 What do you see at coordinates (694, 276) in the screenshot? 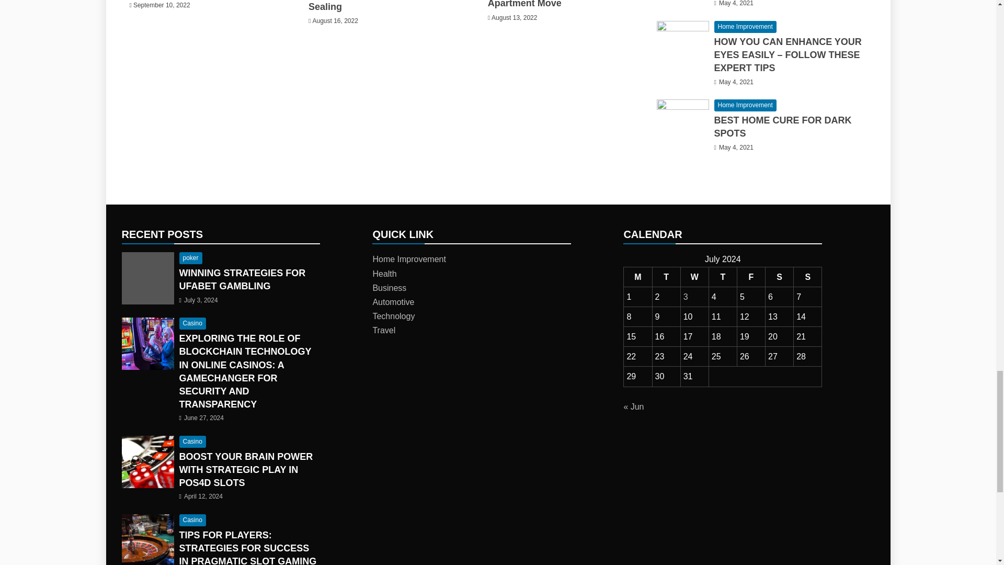
I see `Wednesday` at bounding box center [694, 276].